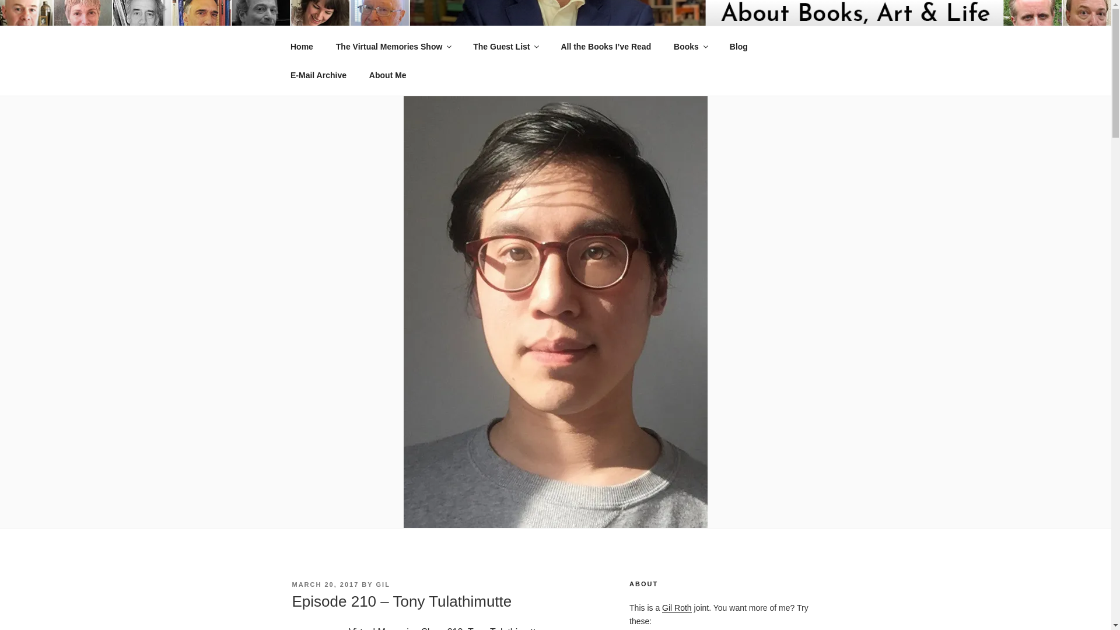 The image size is (1120, 630). Describe the element at coordinates (477, 41) in the screenshot. I see `THE VIRTUAL MEMORIES SHOW` at that location.